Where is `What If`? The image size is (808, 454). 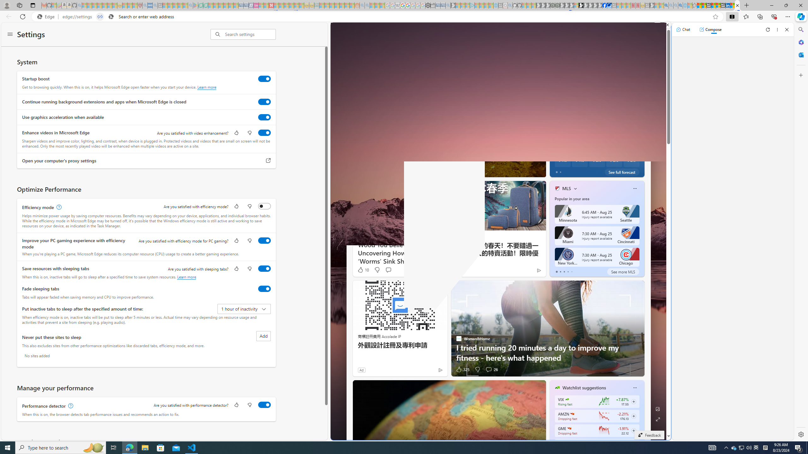 What If is located at coordinates (555, 149).